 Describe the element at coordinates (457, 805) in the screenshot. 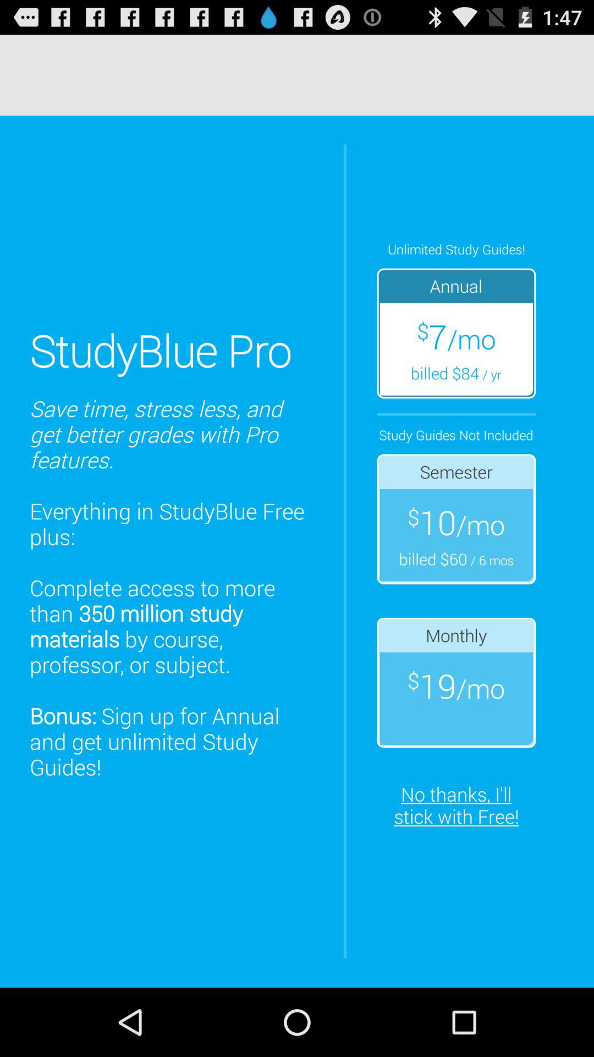

I see `launch no thanks i at the bottom right corner` at that location.